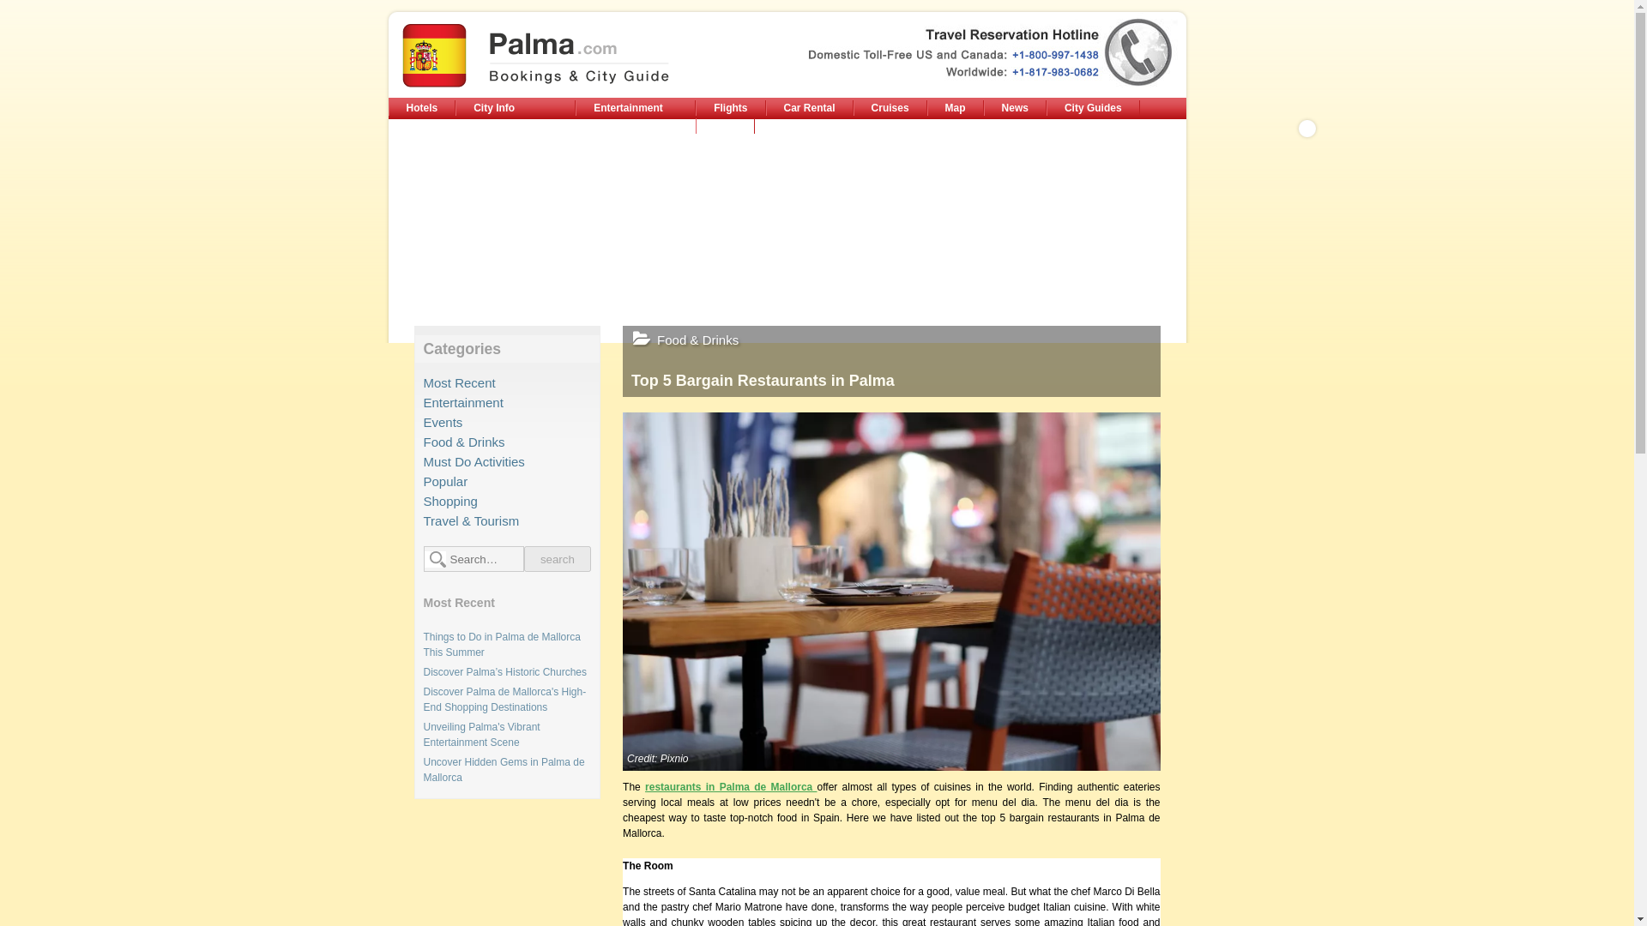 The height and width of the screenshot is (926, 1647). Describe the element at coordinates (481, 734) in the screenshot. I see `Unveiling Palma's Vibrant Entertainment Scene` at that location.